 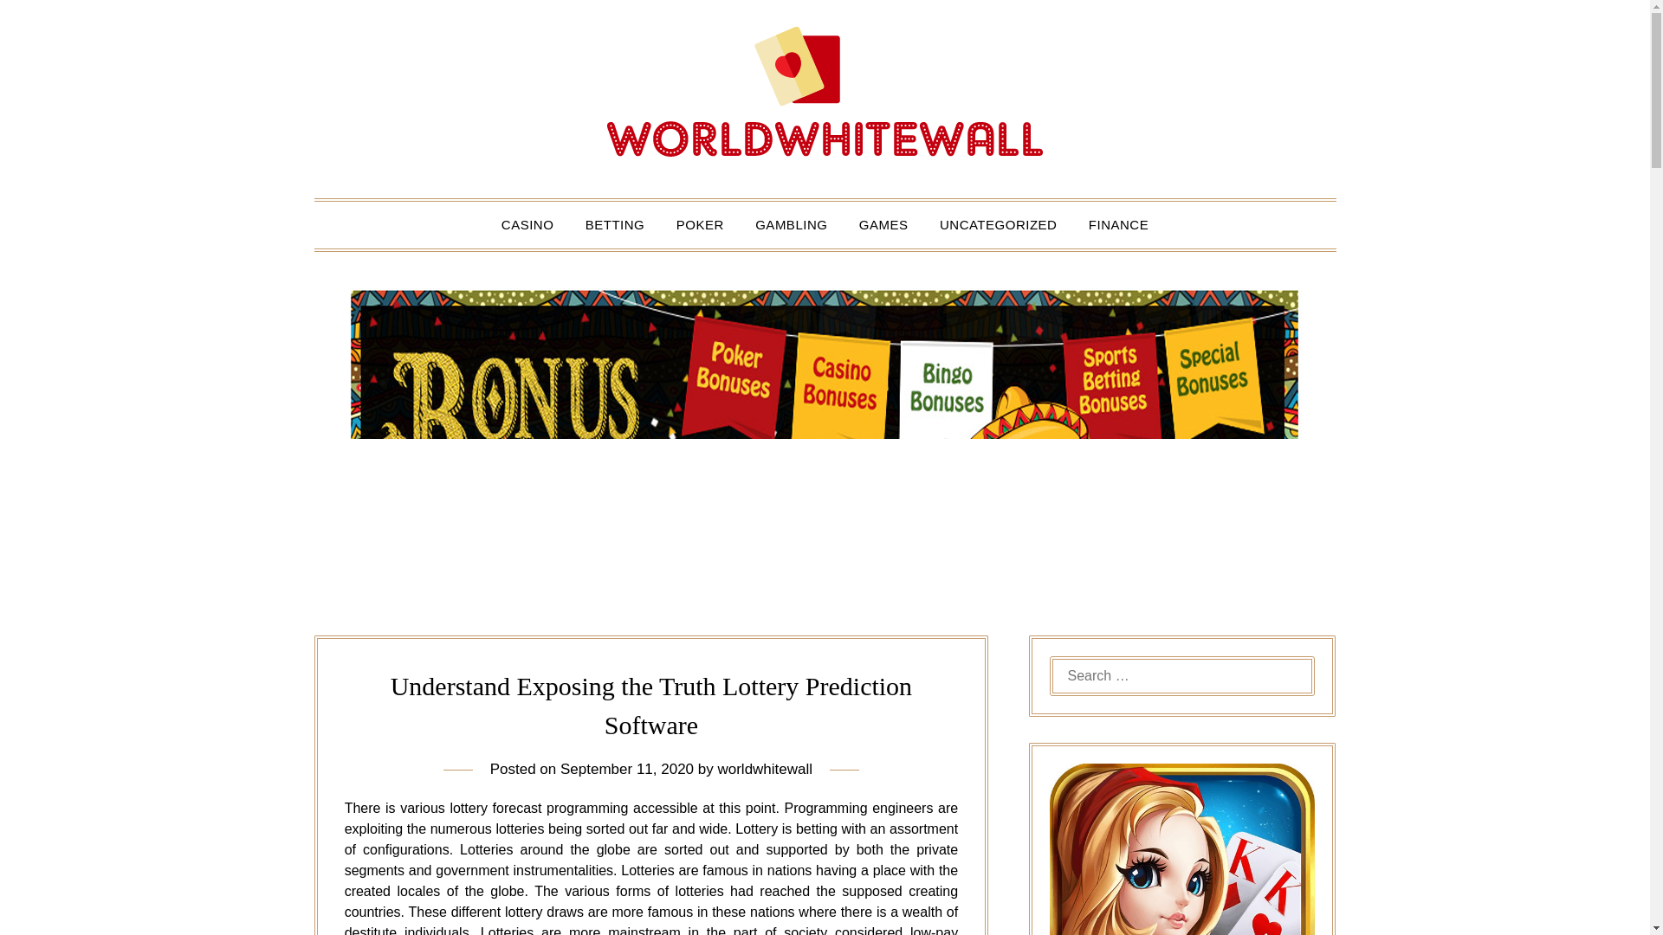 I want to click on FINANCE, so click(x=1118, y=225).